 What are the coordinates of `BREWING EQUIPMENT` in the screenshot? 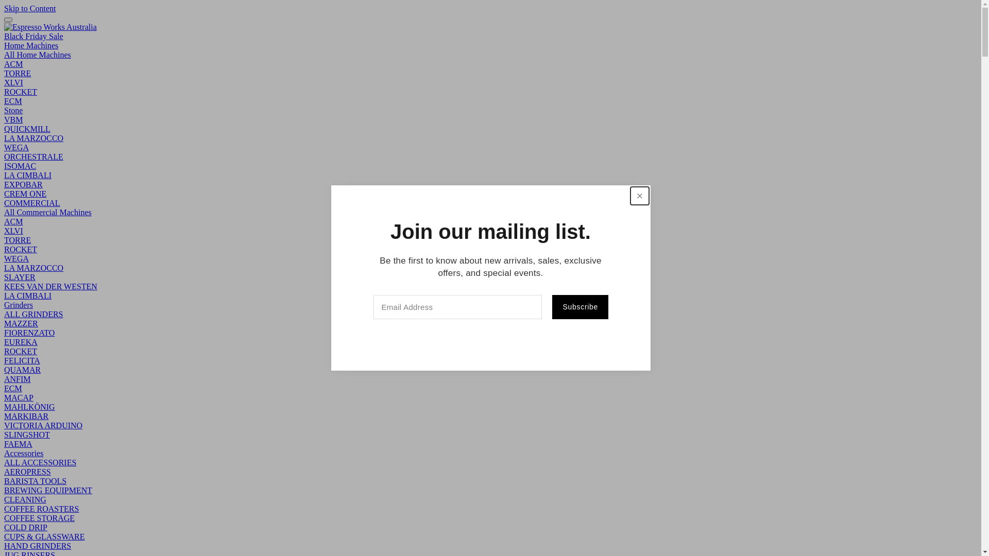 It's located at (48, 490).